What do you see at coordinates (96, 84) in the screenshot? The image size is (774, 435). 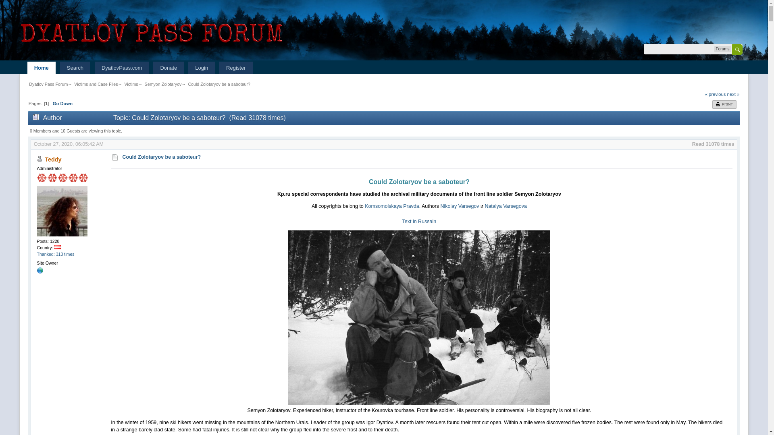 I see `Victims and Case Files` at bounding box center [96, 84].